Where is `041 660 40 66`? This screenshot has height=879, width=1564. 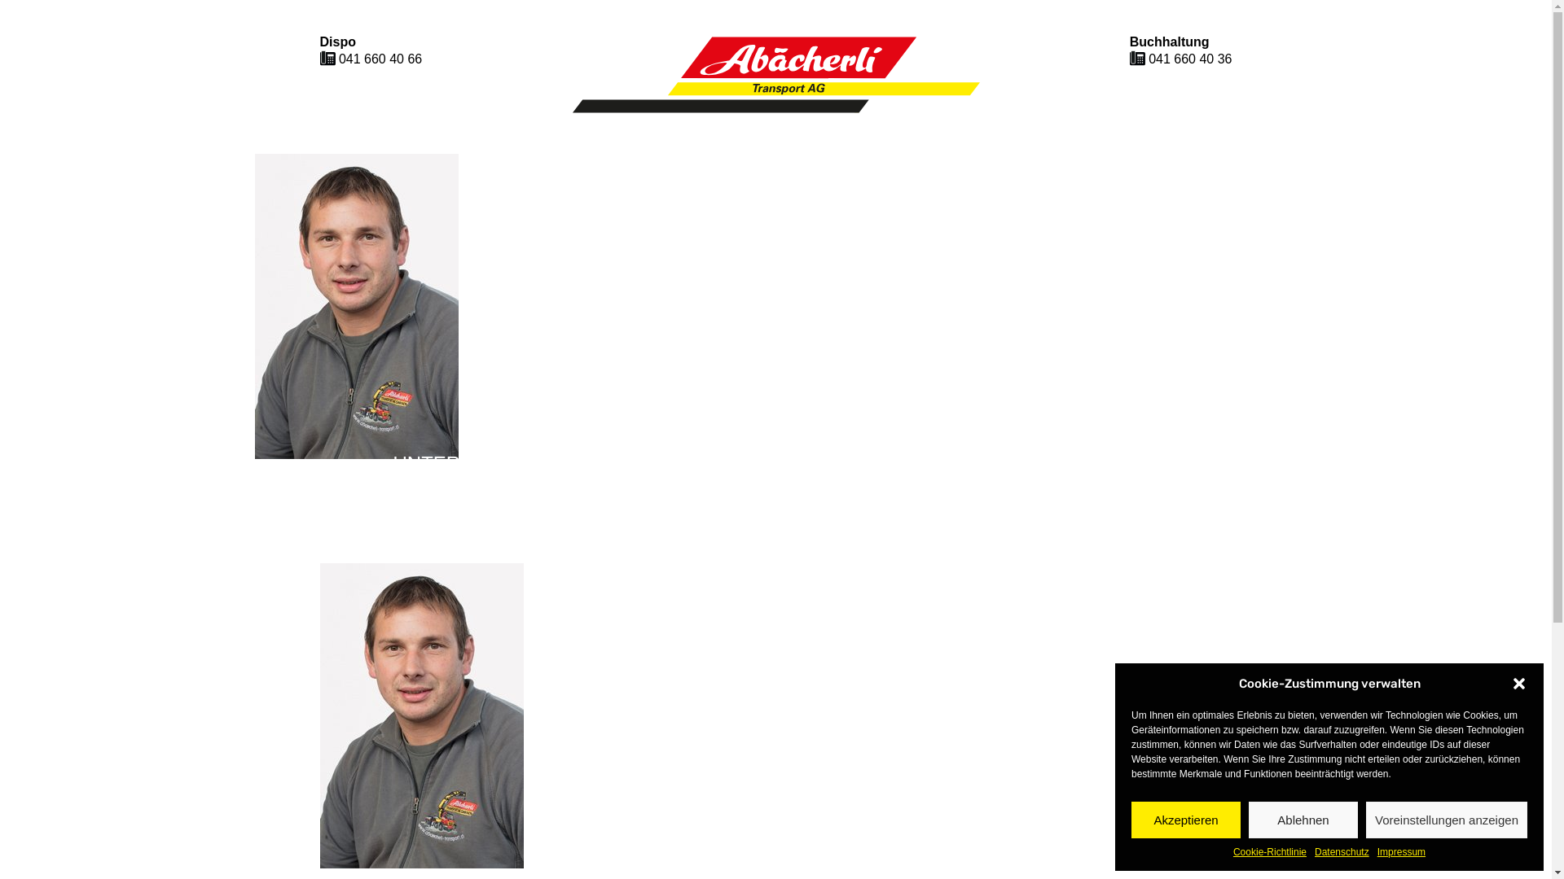 041 660 40 66 is located at coordinates (380, 59).